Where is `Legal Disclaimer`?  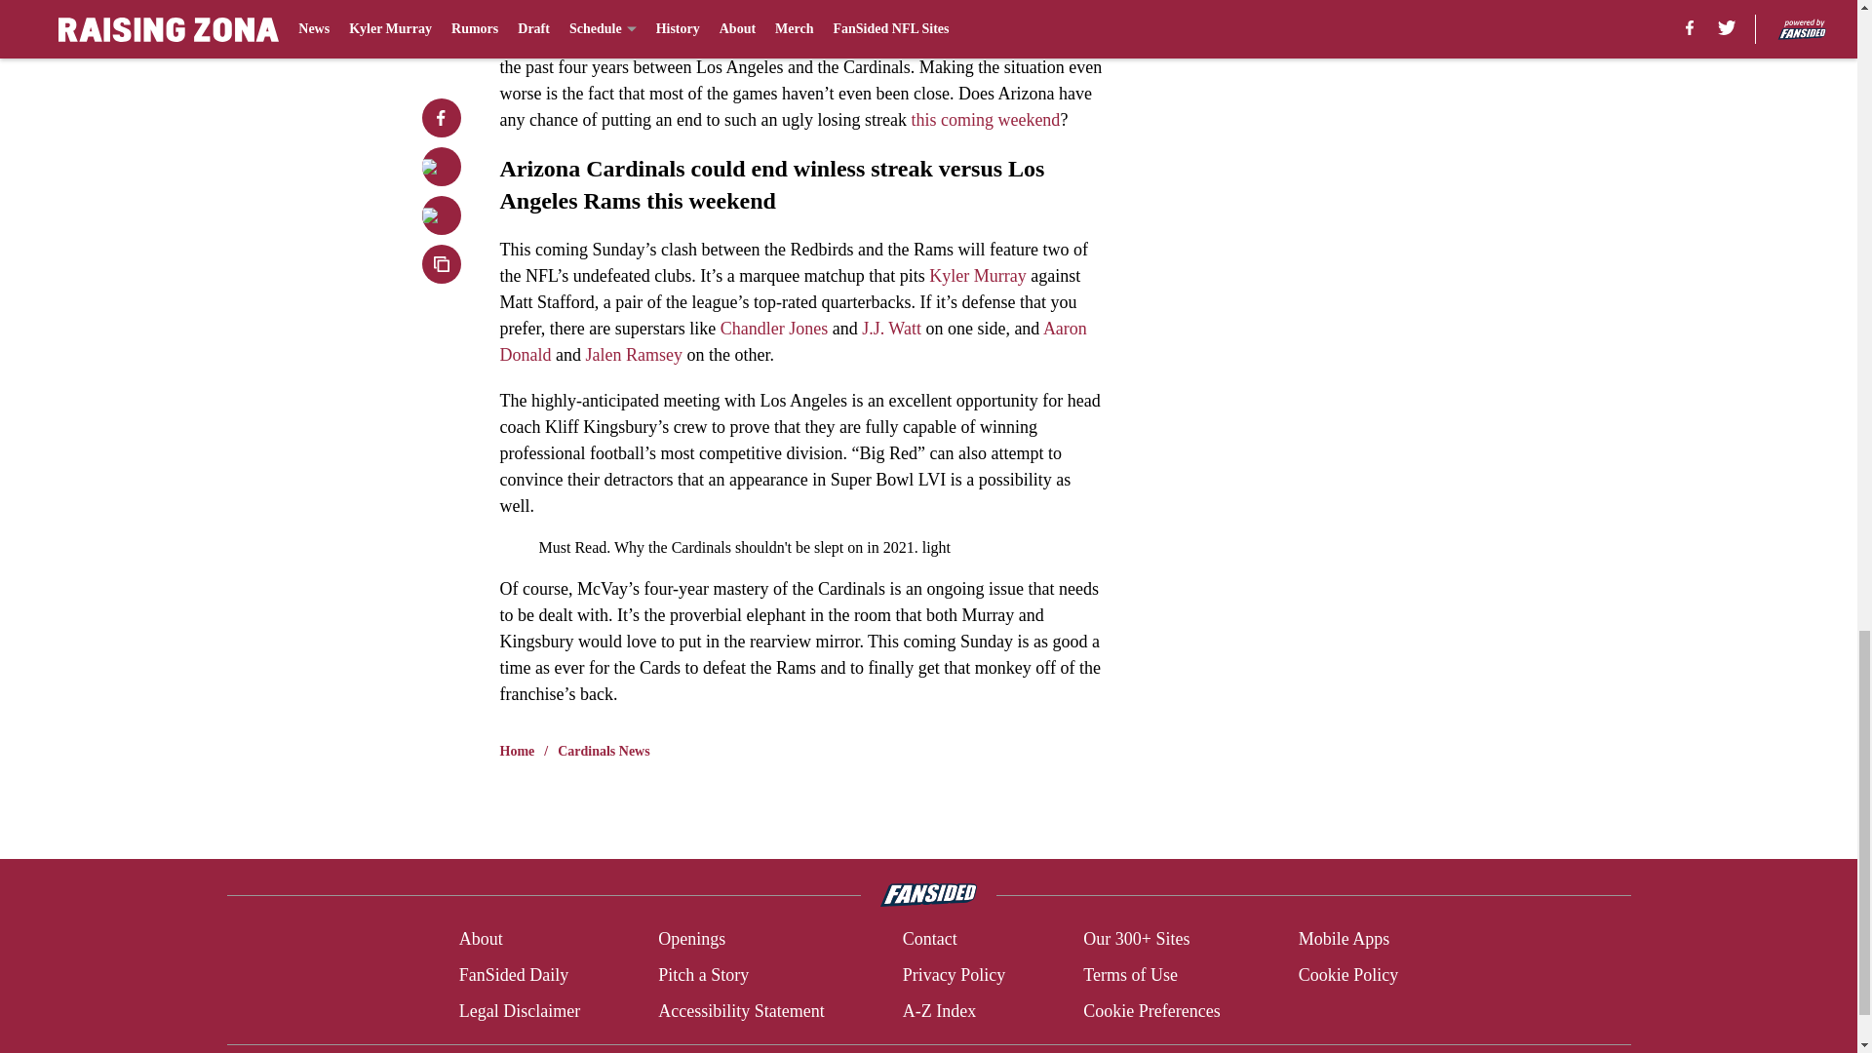 Legal Disclaimer is located at coordinates (519, 1010).